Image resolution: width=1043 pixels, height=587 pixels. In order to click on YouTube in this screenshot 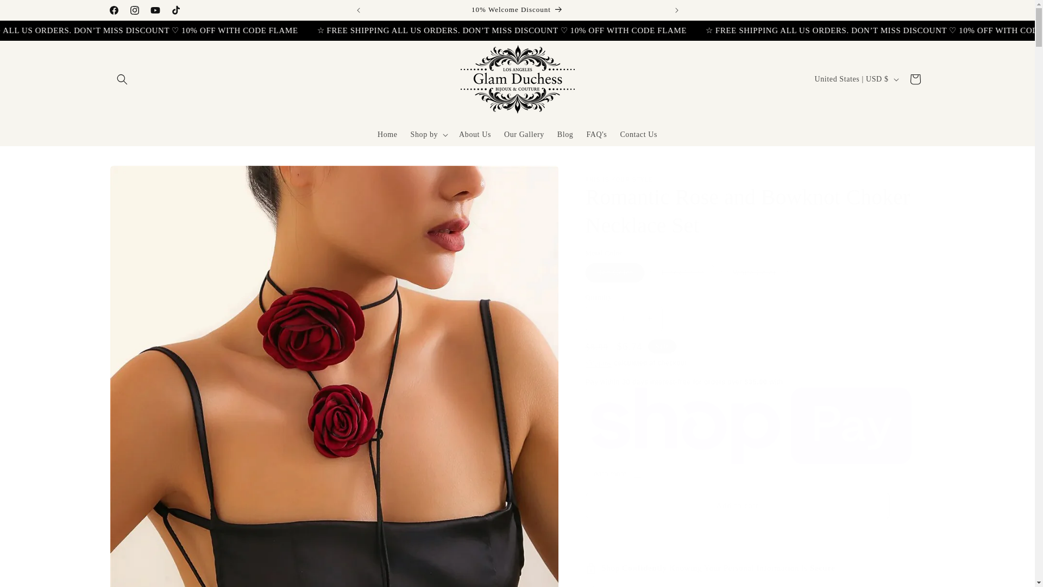, I will do `click(154, 10)`.